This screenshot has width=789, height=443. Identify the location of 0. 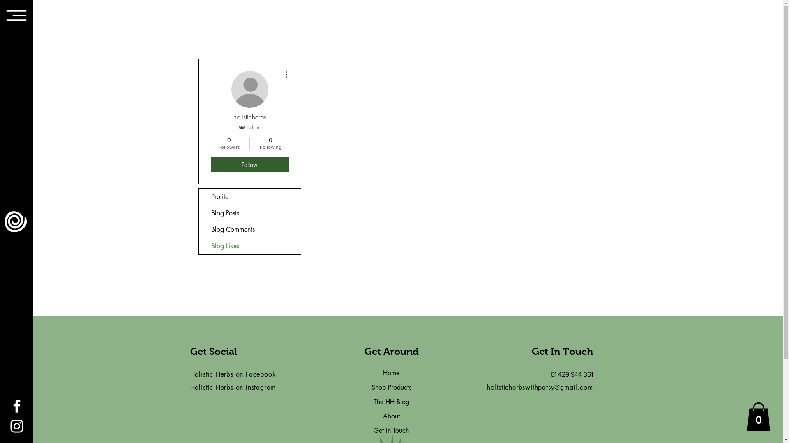
(759, 417).